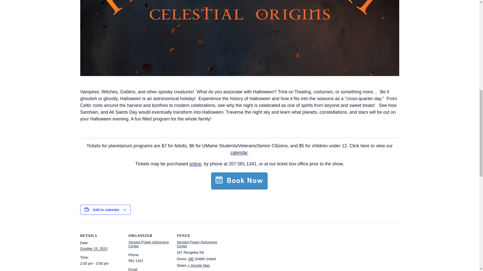 This screenshot has height=271, width=483. What do you see at coordinates (199, 265) in the screenshot?
I see `Click to view a Google Map` at bounding box center [199, 265].